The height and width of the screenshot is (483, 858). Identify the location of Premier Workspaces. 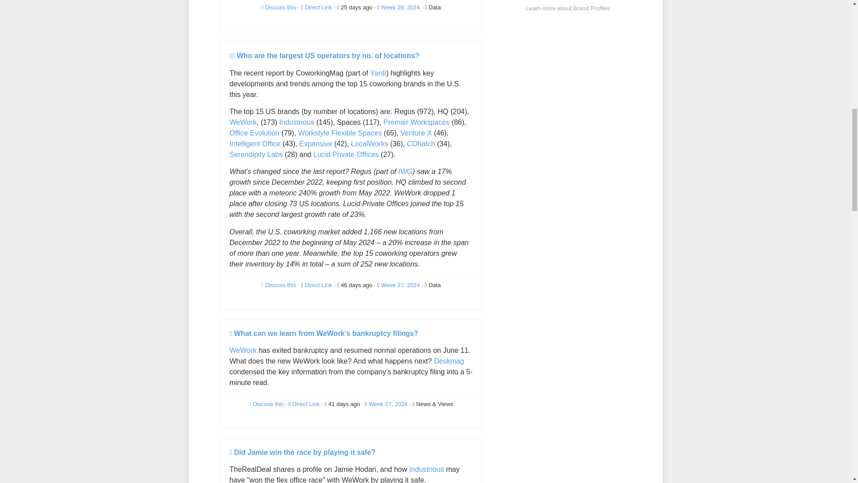
(416, 122).